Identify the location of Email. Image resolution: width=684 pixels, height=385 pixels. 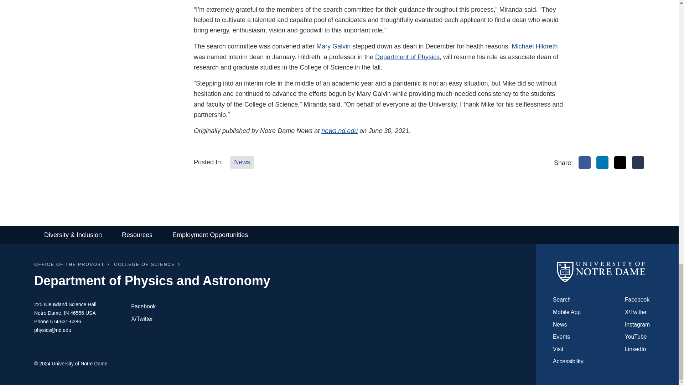
(638, 163).